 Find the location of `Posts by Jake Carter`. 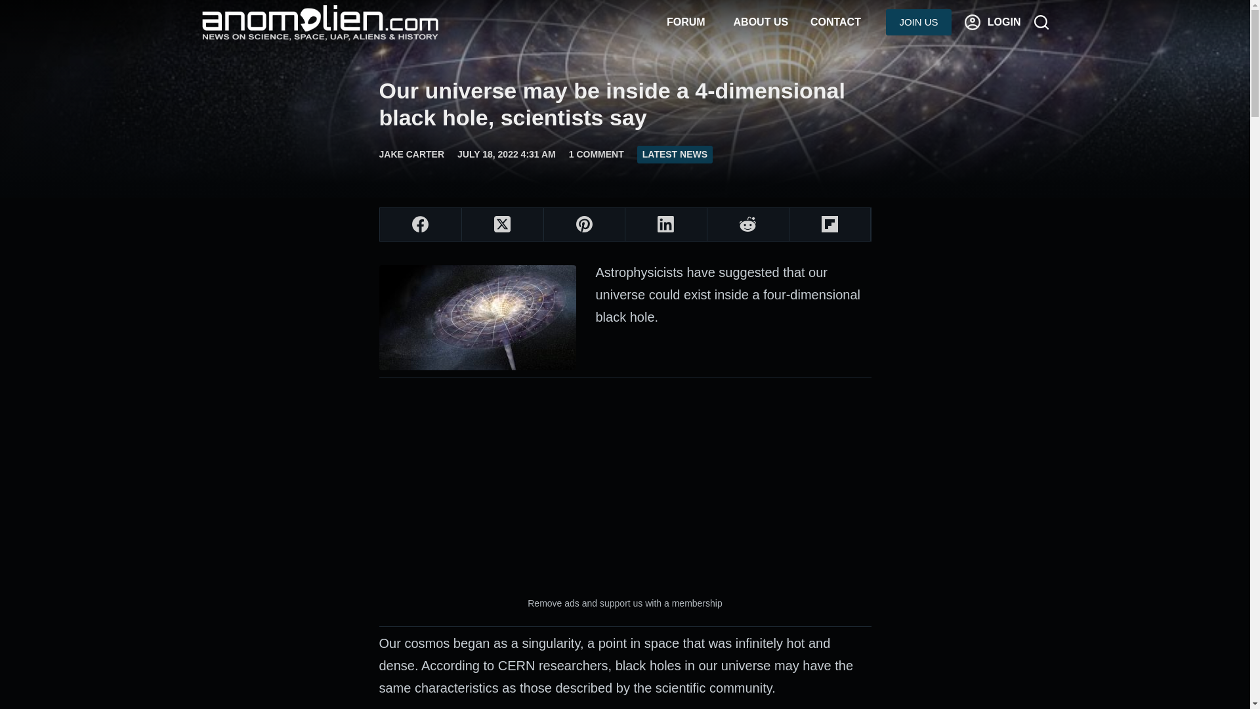

Posts by Jake Carter is located at coordinates (411, 154).